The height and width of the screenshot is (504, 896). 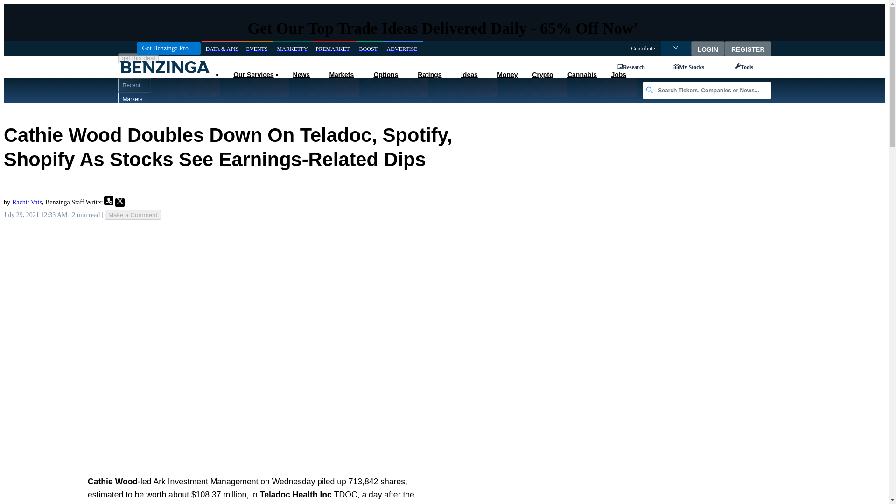 I want to click on Get Benzinga Pro, so click(x=168, y=48).